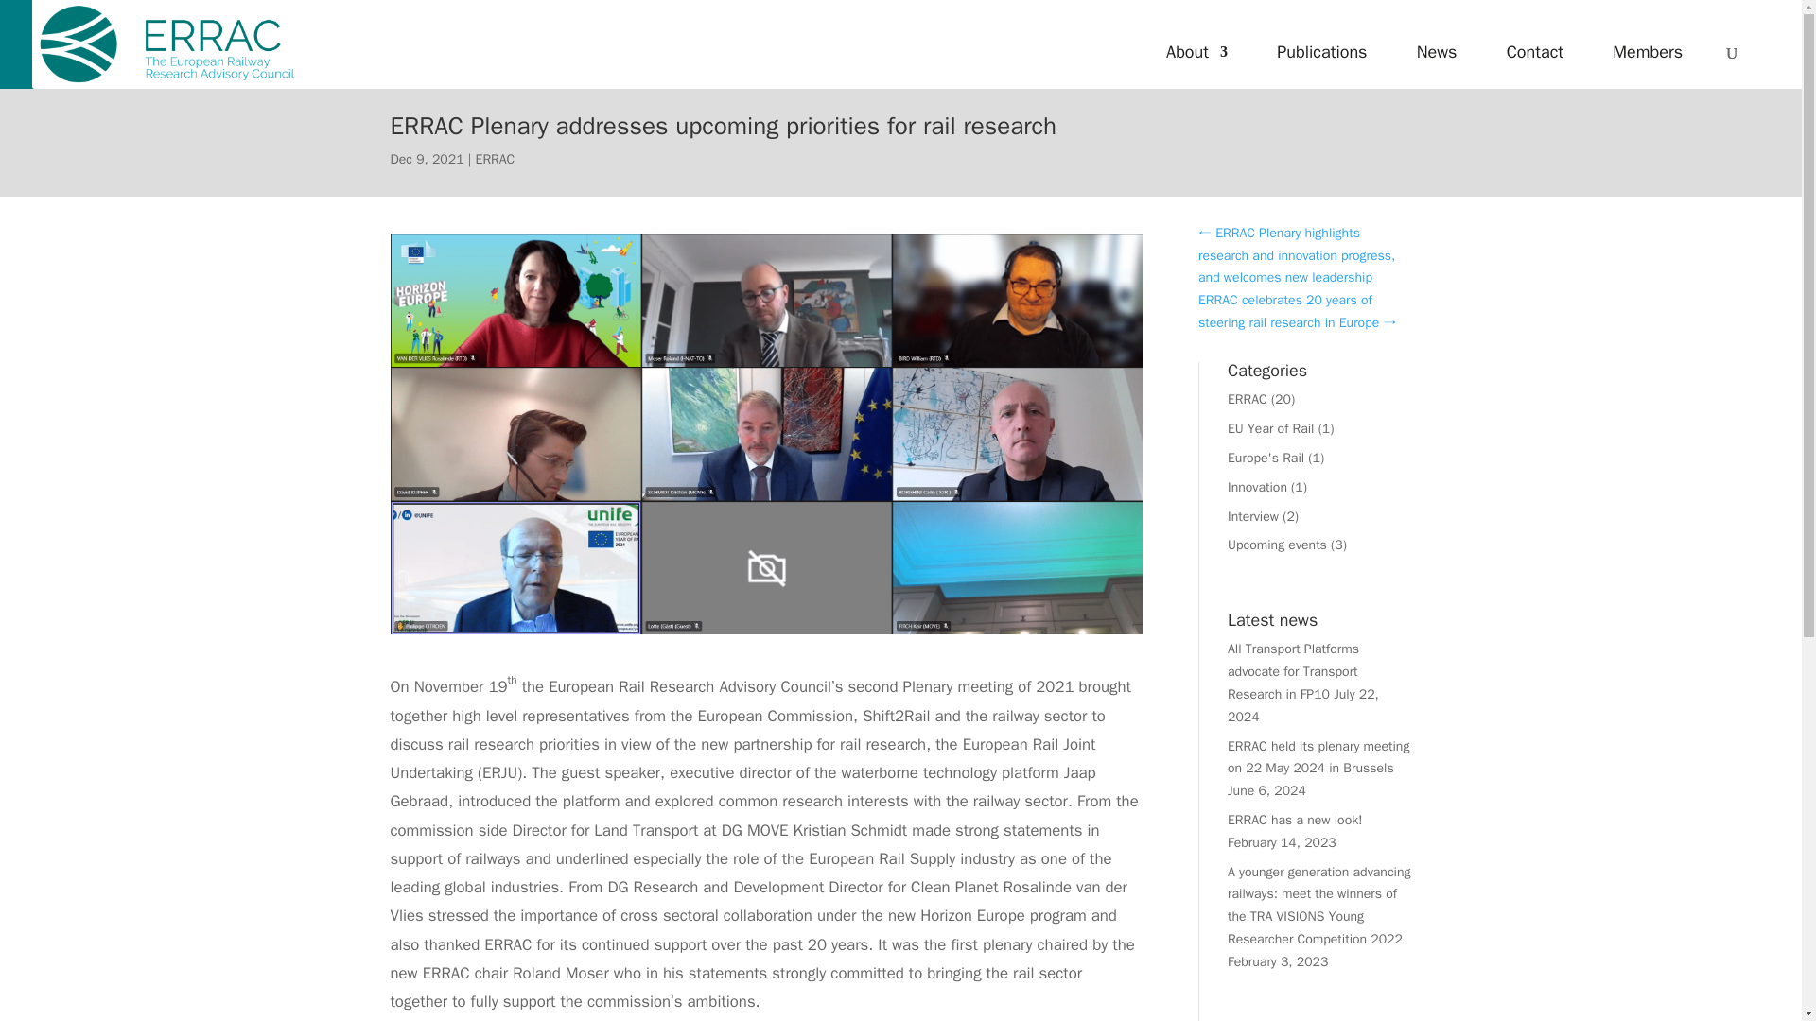 The image size is (1816, 1021). What do you see at coordinates (1257, 486) in the screenshot?
I see `Innovation` at bounding box center [1257, 486].